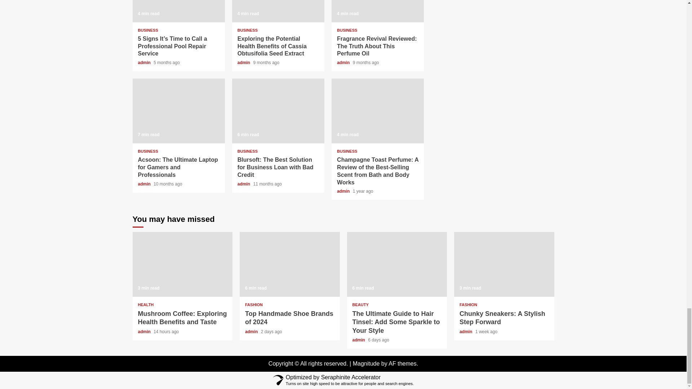  Describe the element at coordinates (148, 30) in the screenshot. I see `BUSINESS` at that location.